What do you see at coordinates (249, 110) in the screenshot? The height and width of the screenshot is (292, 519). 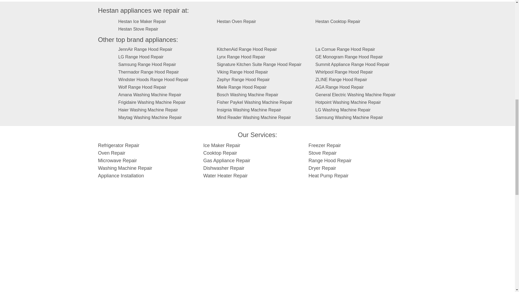 I see `Insignia Washing Machine Repair` at bounding box center [249, 110].